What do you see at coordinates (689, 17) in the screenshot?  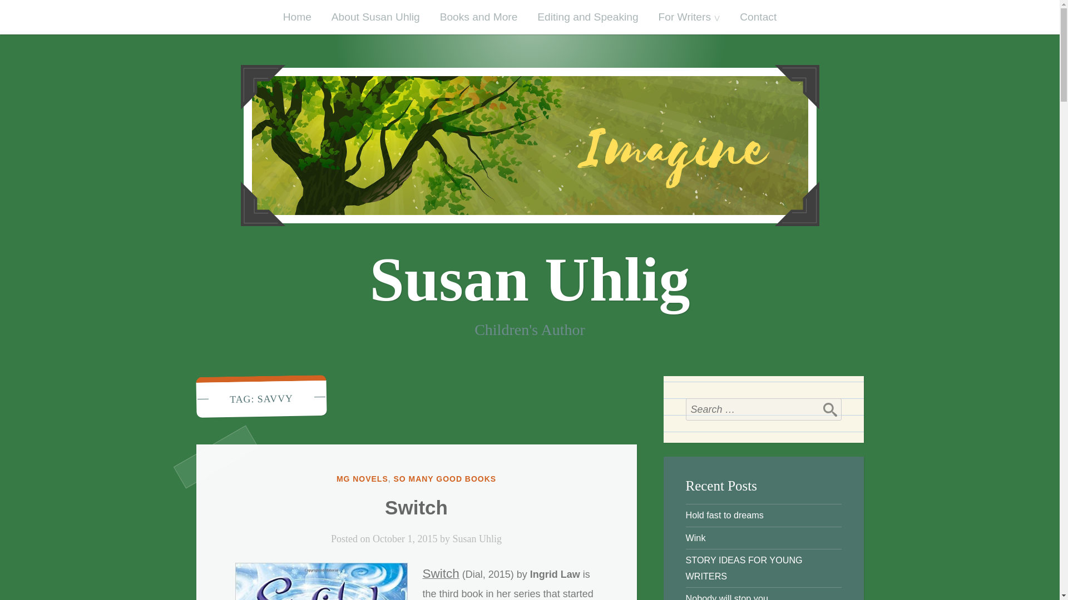 I see `For Writers` at bounding box center [689, 17].